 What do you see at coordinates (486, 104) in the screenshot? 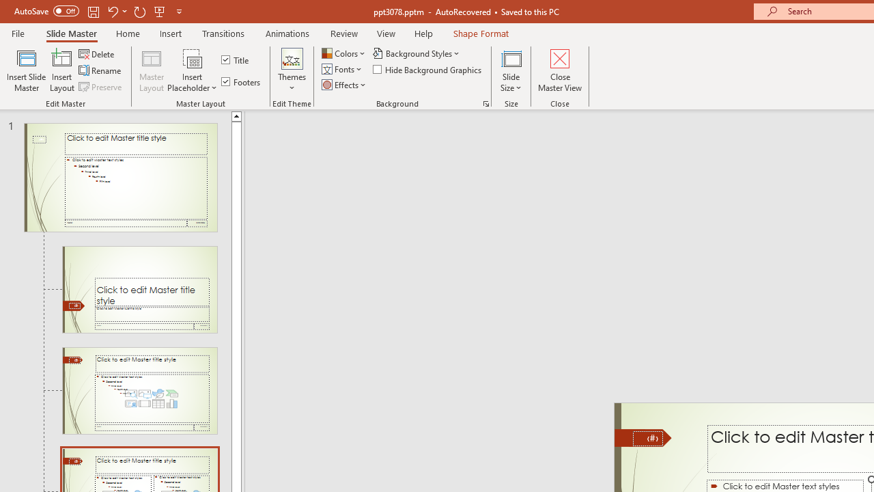
I see `Format Background...` at bounding box center [486, 104].